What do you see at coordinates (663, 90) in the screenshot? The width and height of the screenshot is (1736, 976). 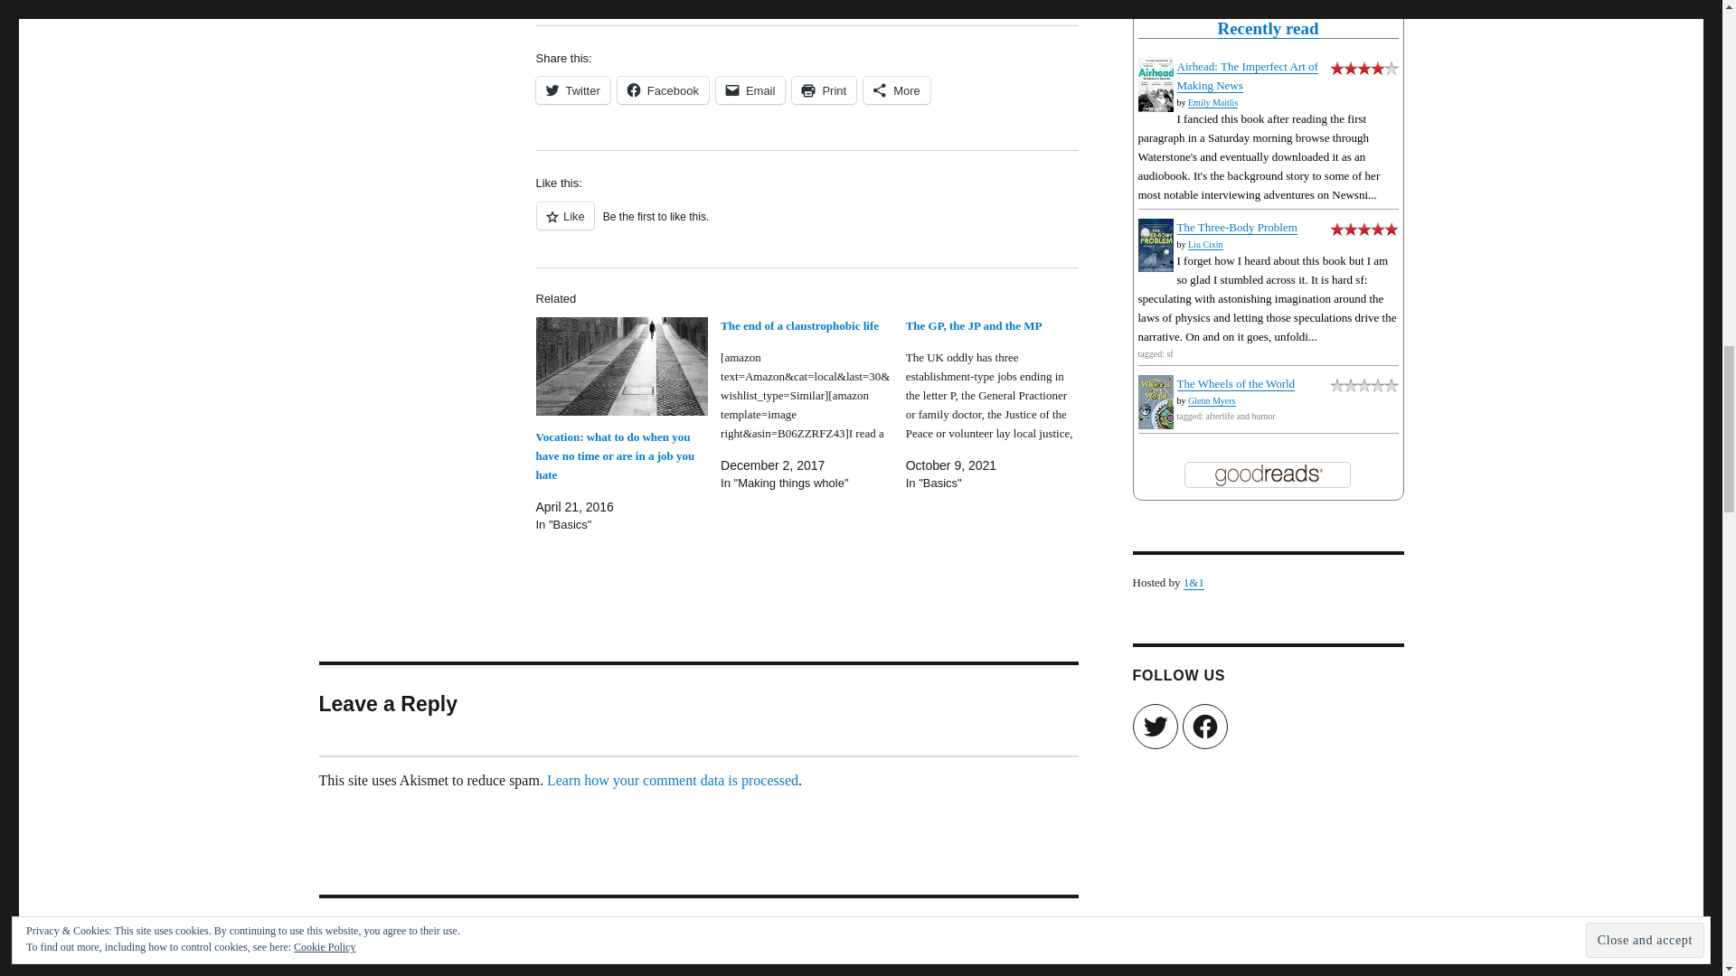 I see `Click to share on Facebook` at bounding box center [663, 90].